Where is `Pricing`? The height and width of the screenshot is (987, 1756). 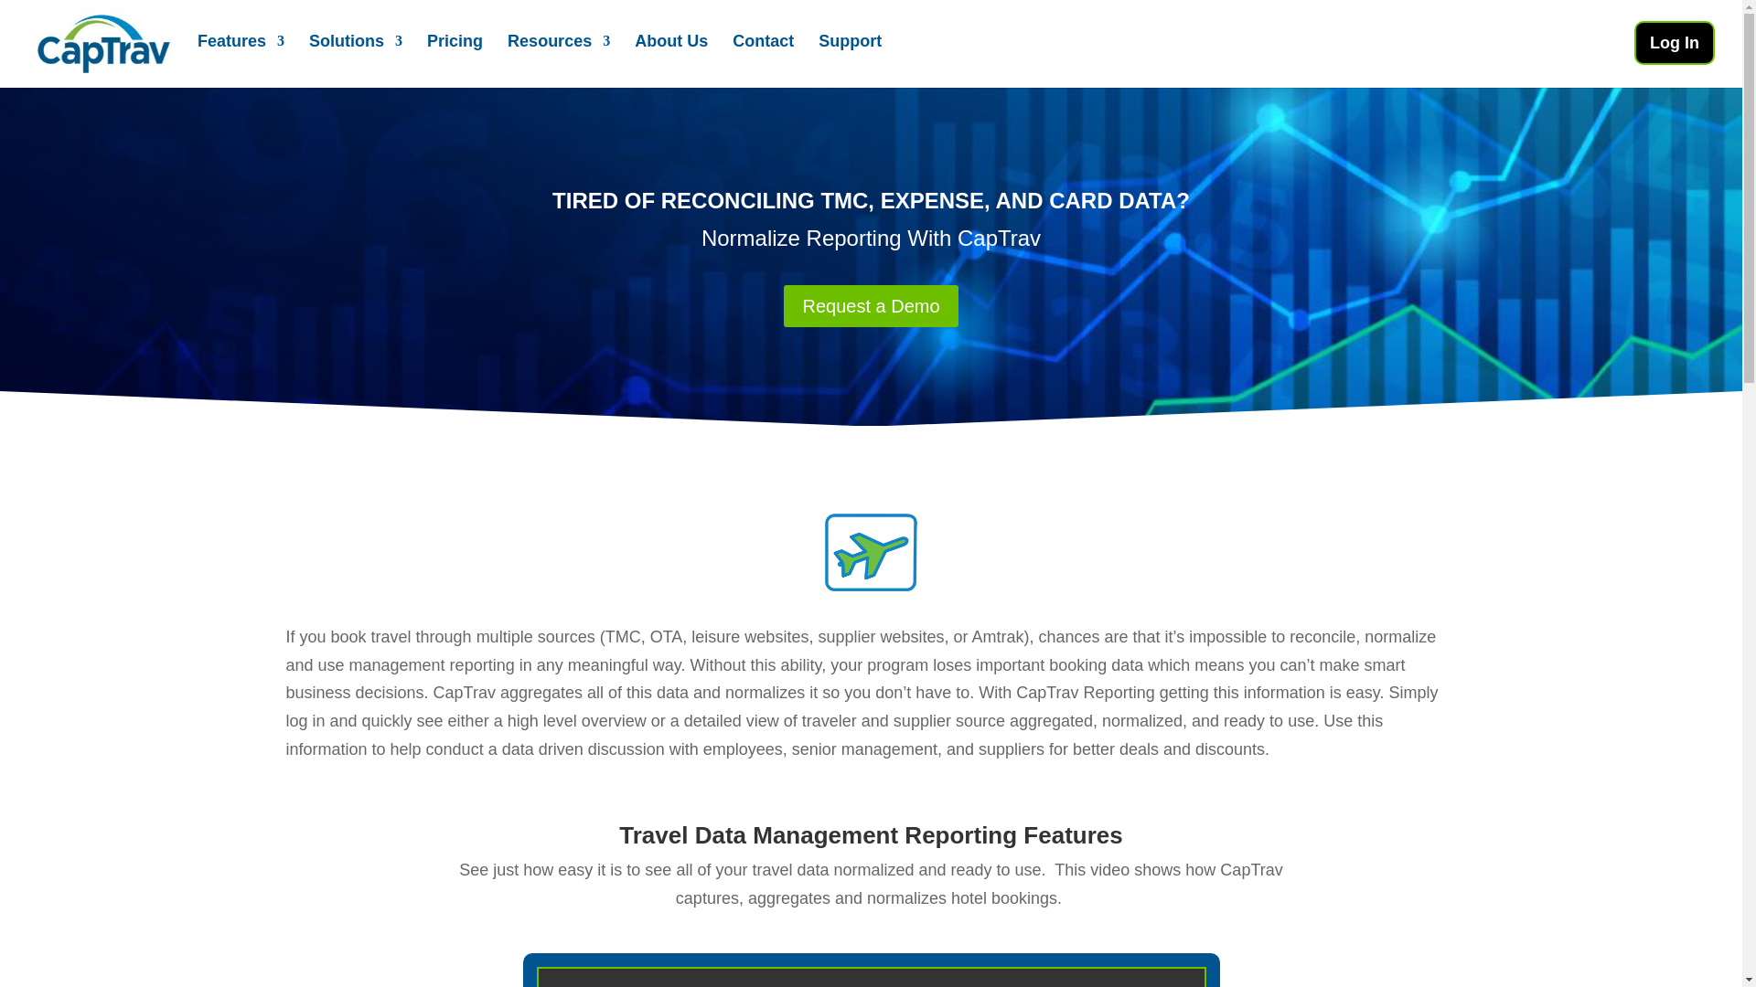 Pricing is located at coordinates (455, 58).